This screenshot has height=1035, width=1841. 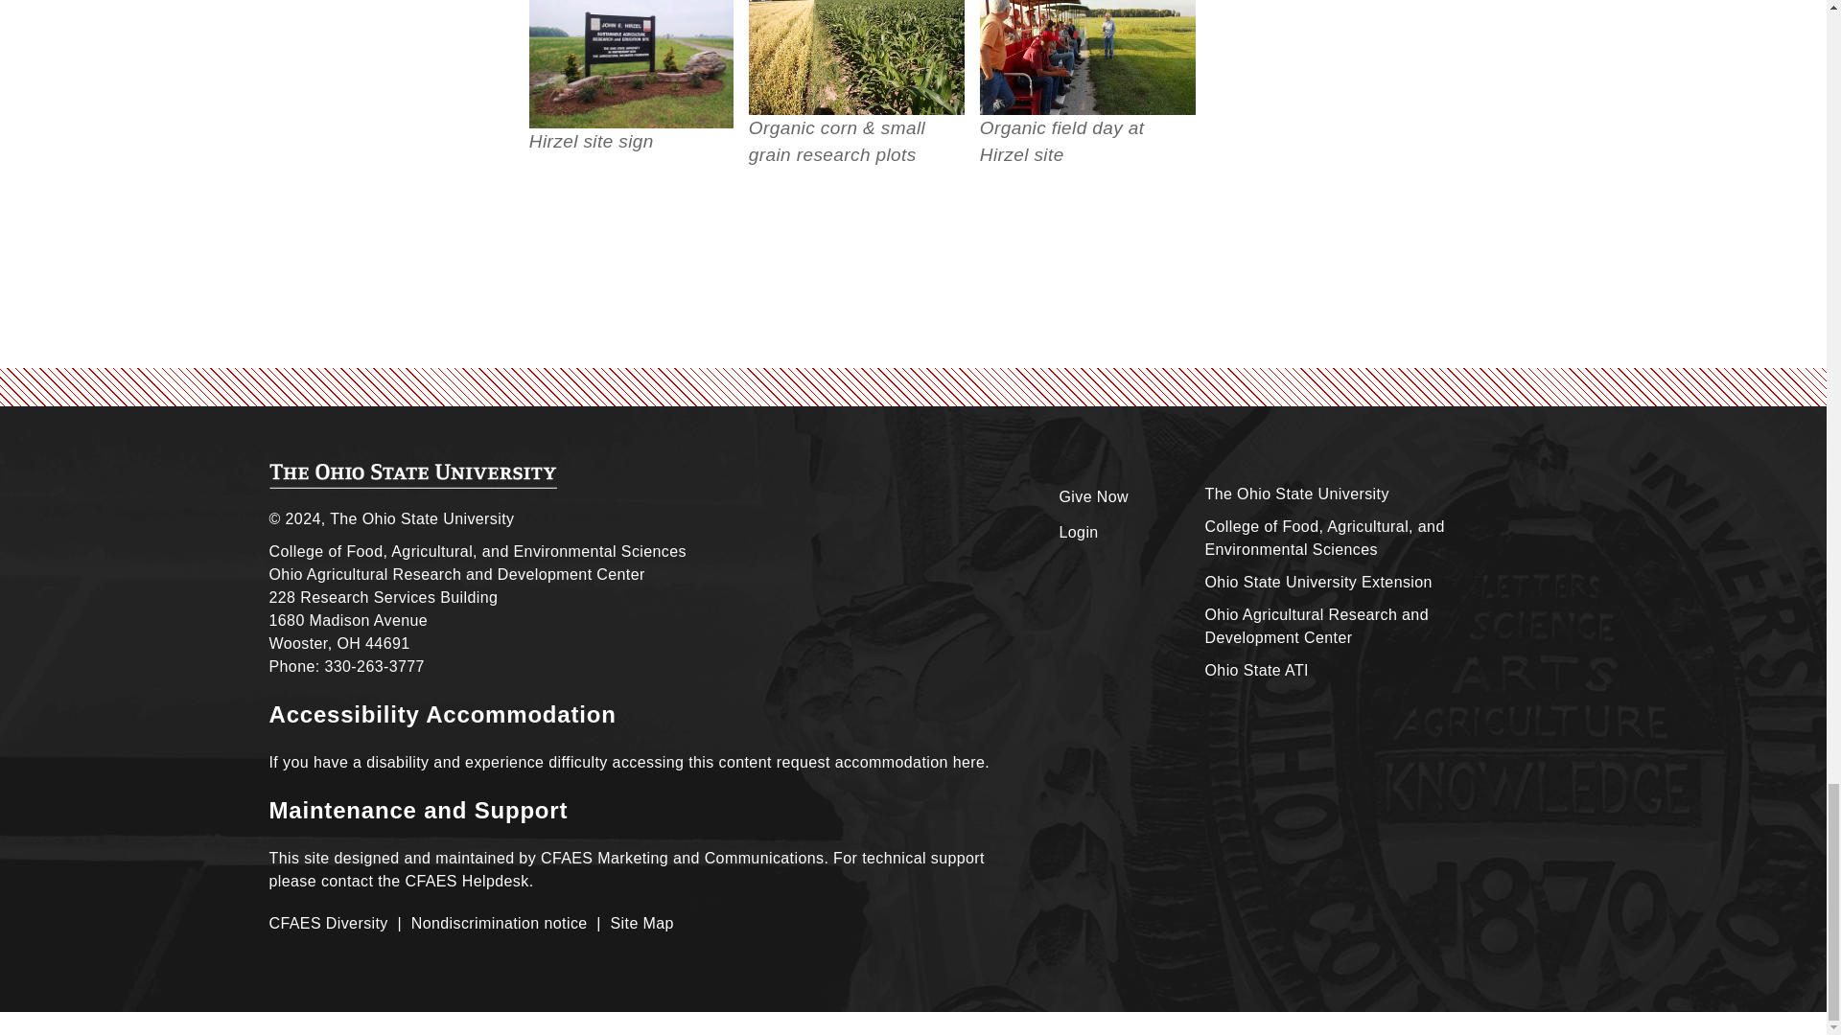 What do you see at coordinates (1087, 57) in the screenshot?
I see `Organic field day at Hirzel site` at bounding box center [1087, 57].